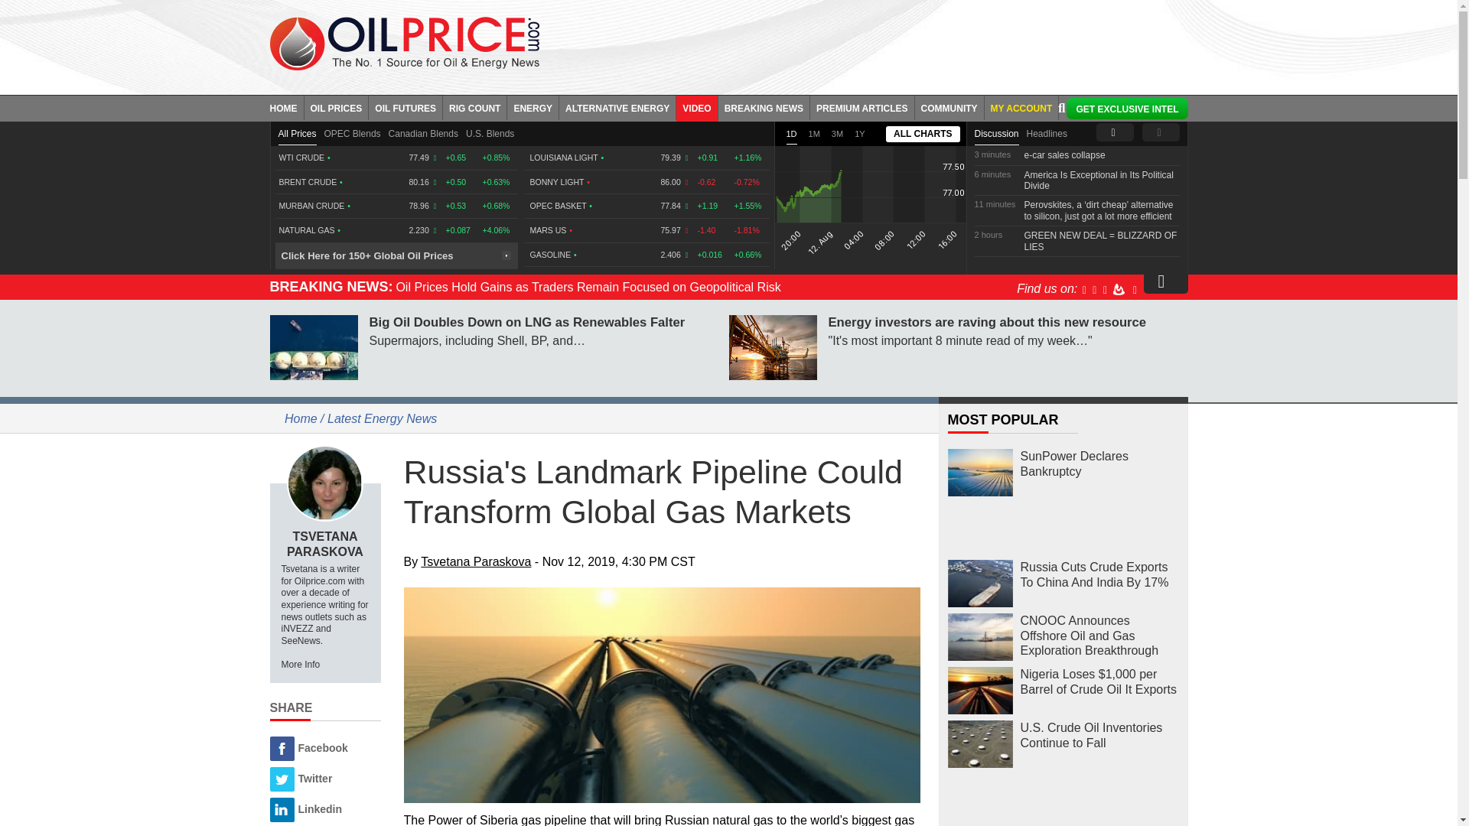 The width and height of the screenshot is (1469, 826). Describe the element at coordinates (406, 107) in the screenshot. I see `OIL FUTURES` at that location.